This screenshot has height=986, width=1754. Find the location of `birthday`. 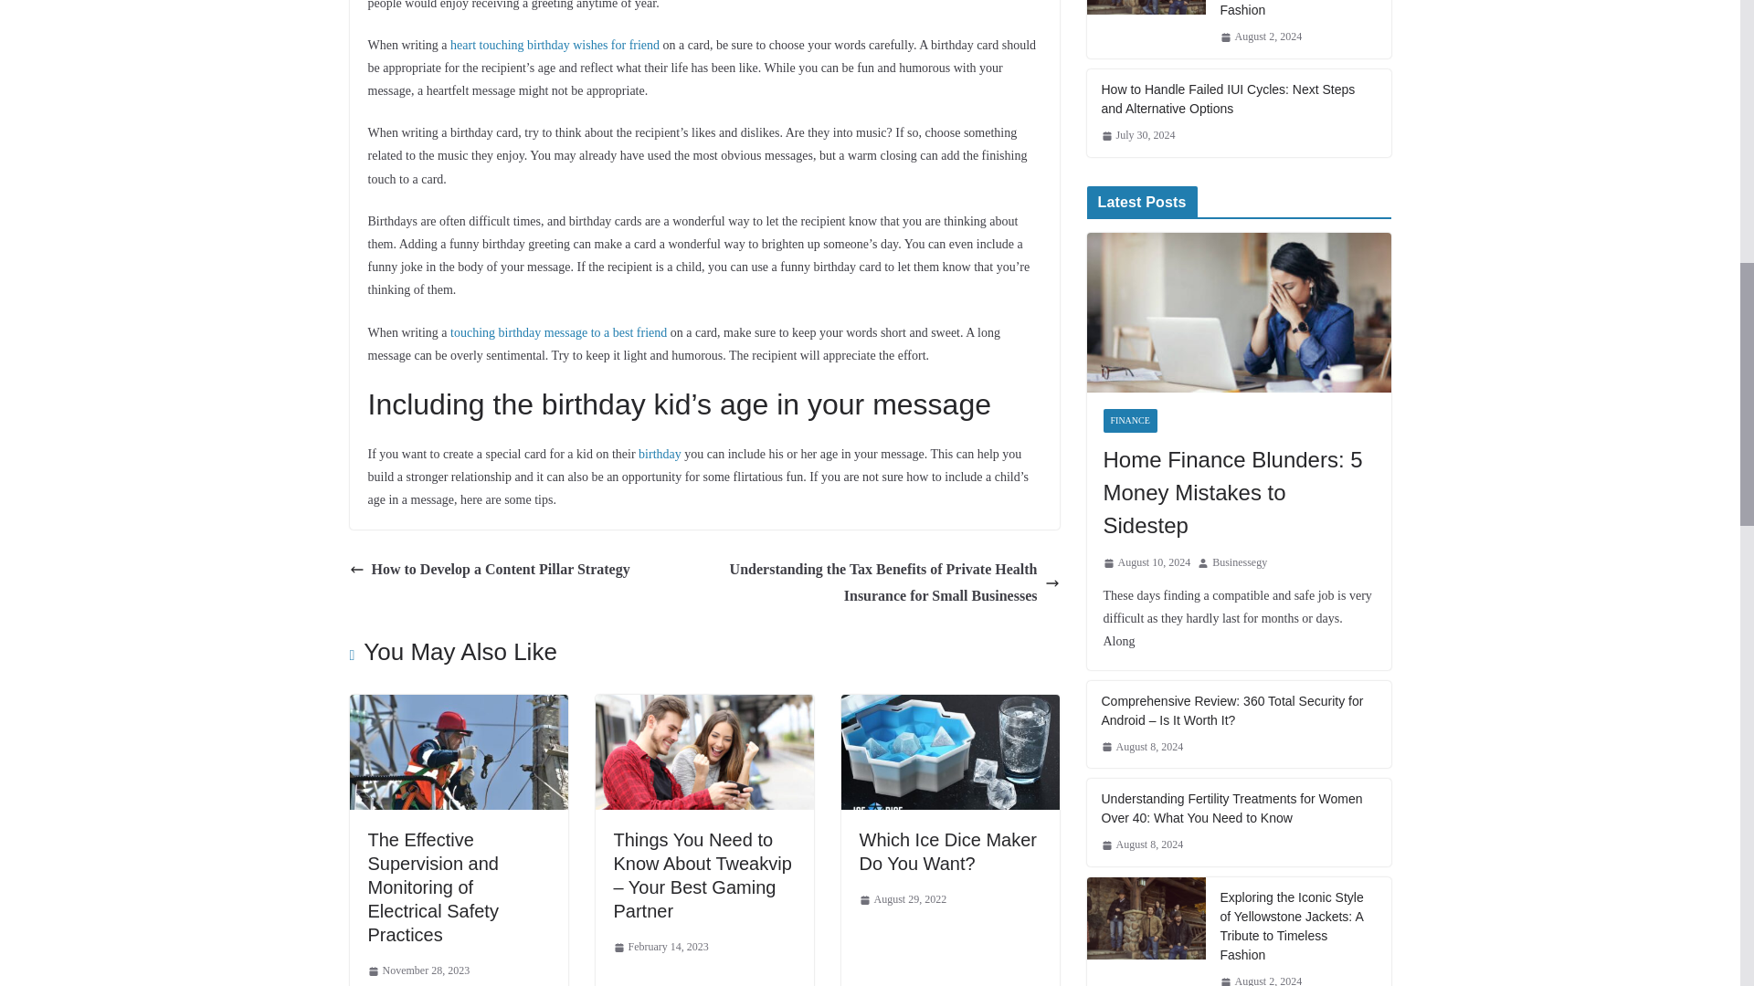

birthday is located at coordinates (660, 455).